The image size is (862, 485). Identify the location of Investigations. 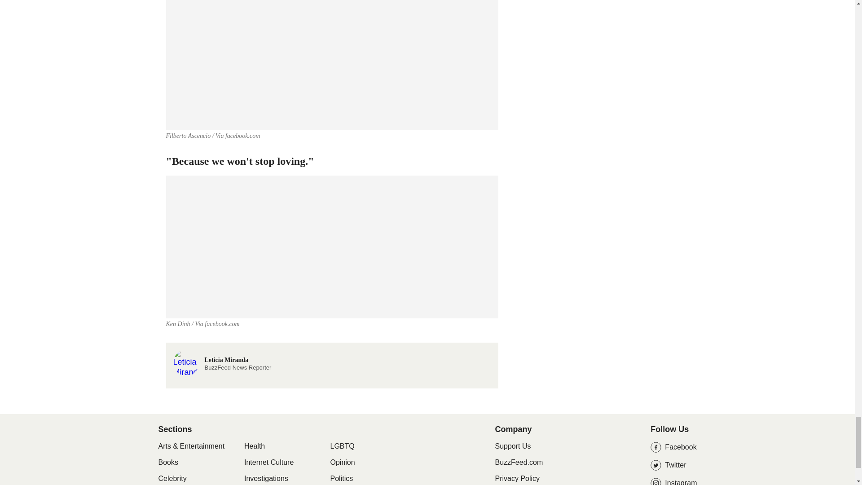
(266, 479).